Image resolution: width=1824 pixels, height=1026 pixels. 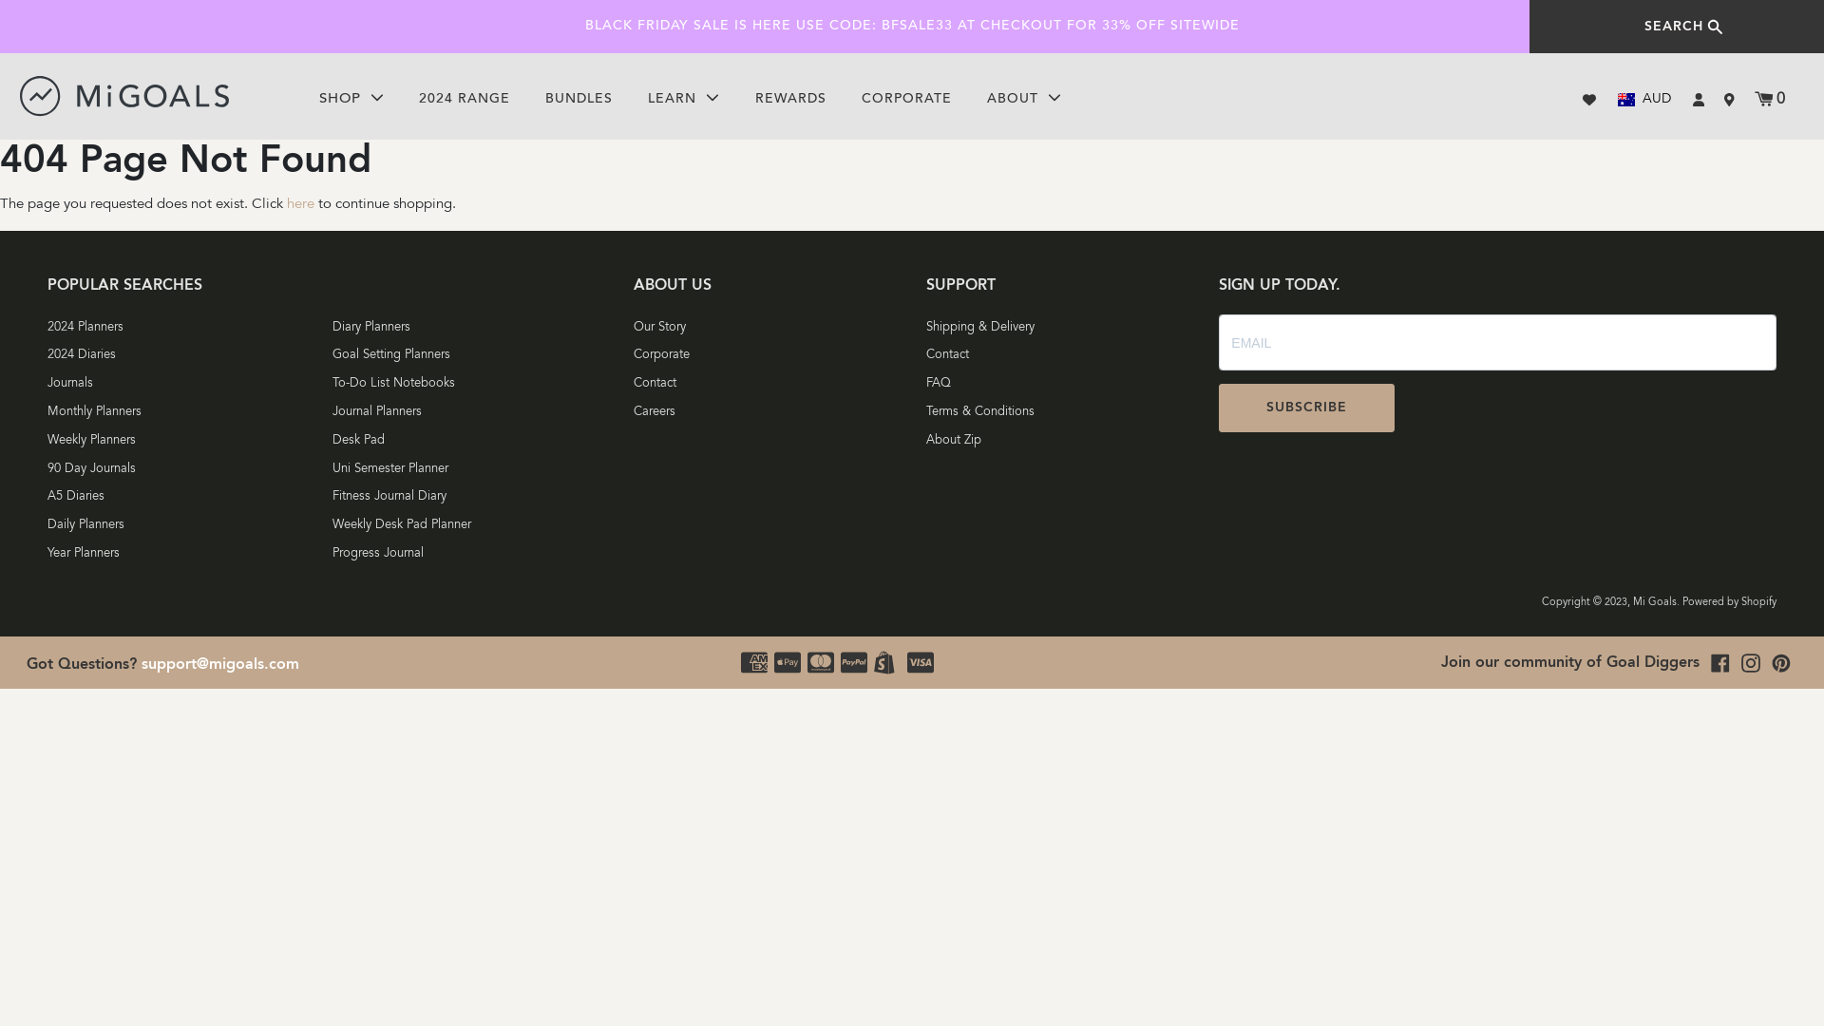 I want to click on Year Planners, so click(x=184, y=556).